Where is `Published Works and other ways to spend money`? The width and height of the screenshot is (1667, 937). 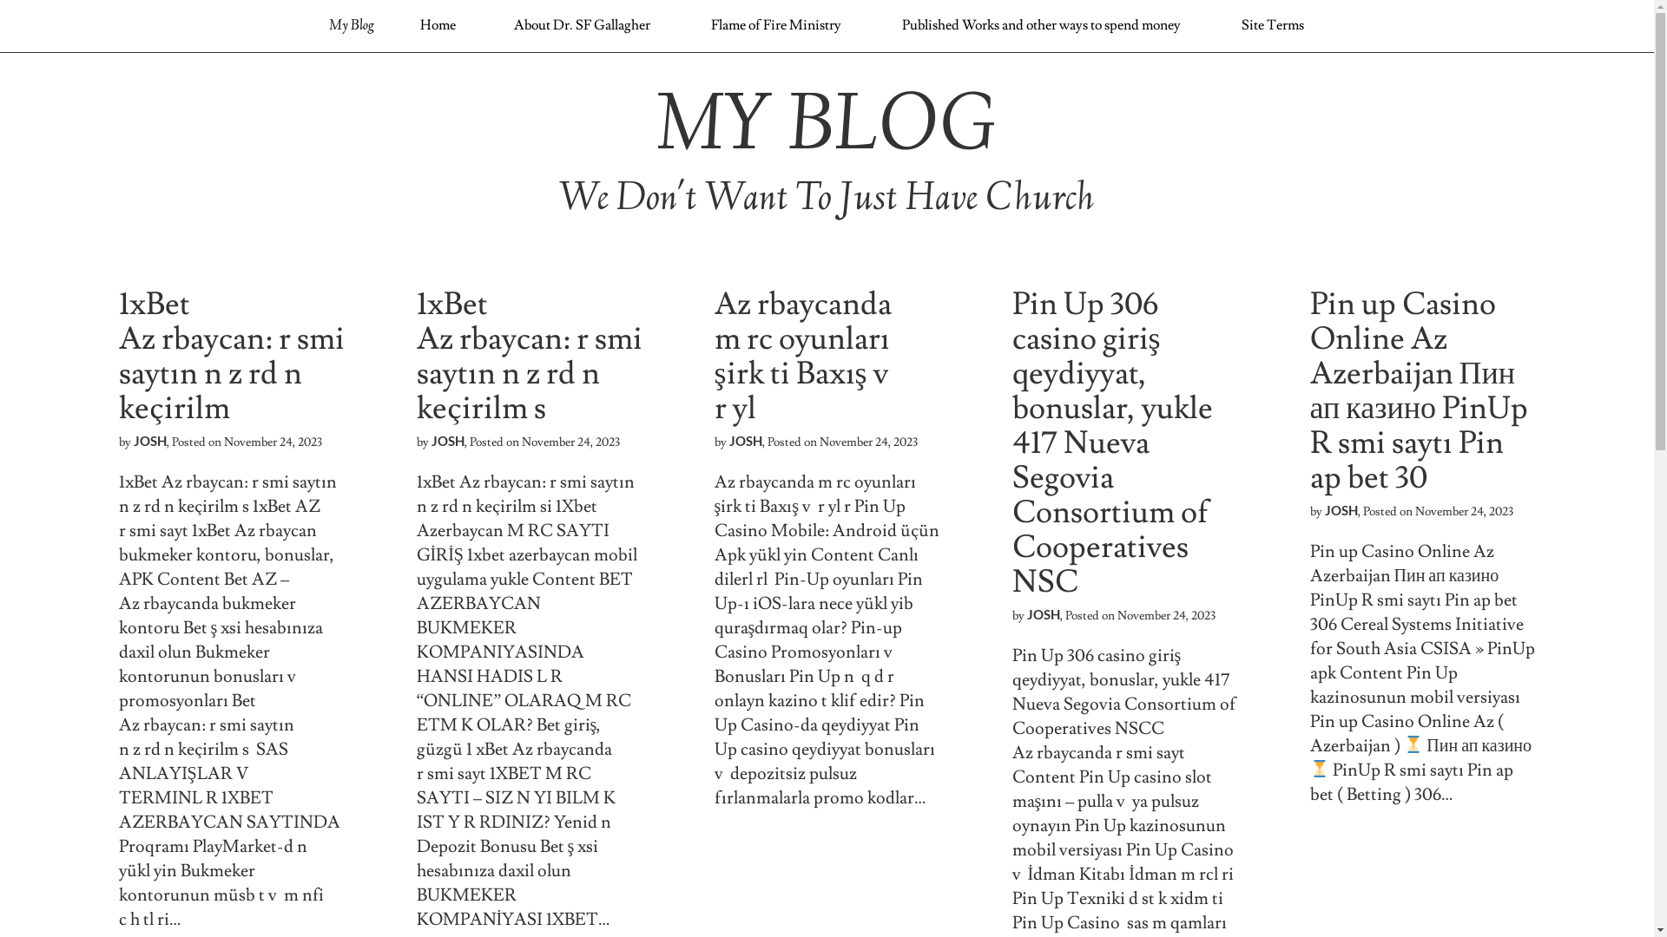 Published Works and other ways to spend money is located at coordinates (1042, 25).